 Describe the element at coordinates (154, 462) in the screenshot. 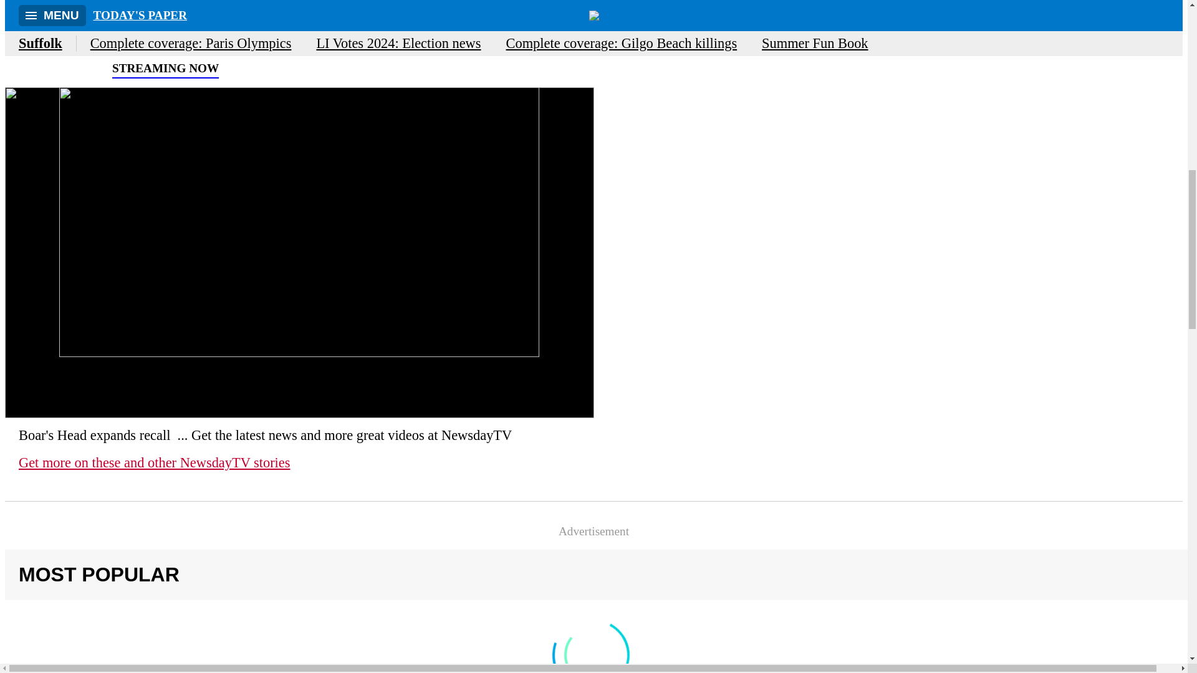

I see `Get more on these and other NewsdayTV stories` at that location.